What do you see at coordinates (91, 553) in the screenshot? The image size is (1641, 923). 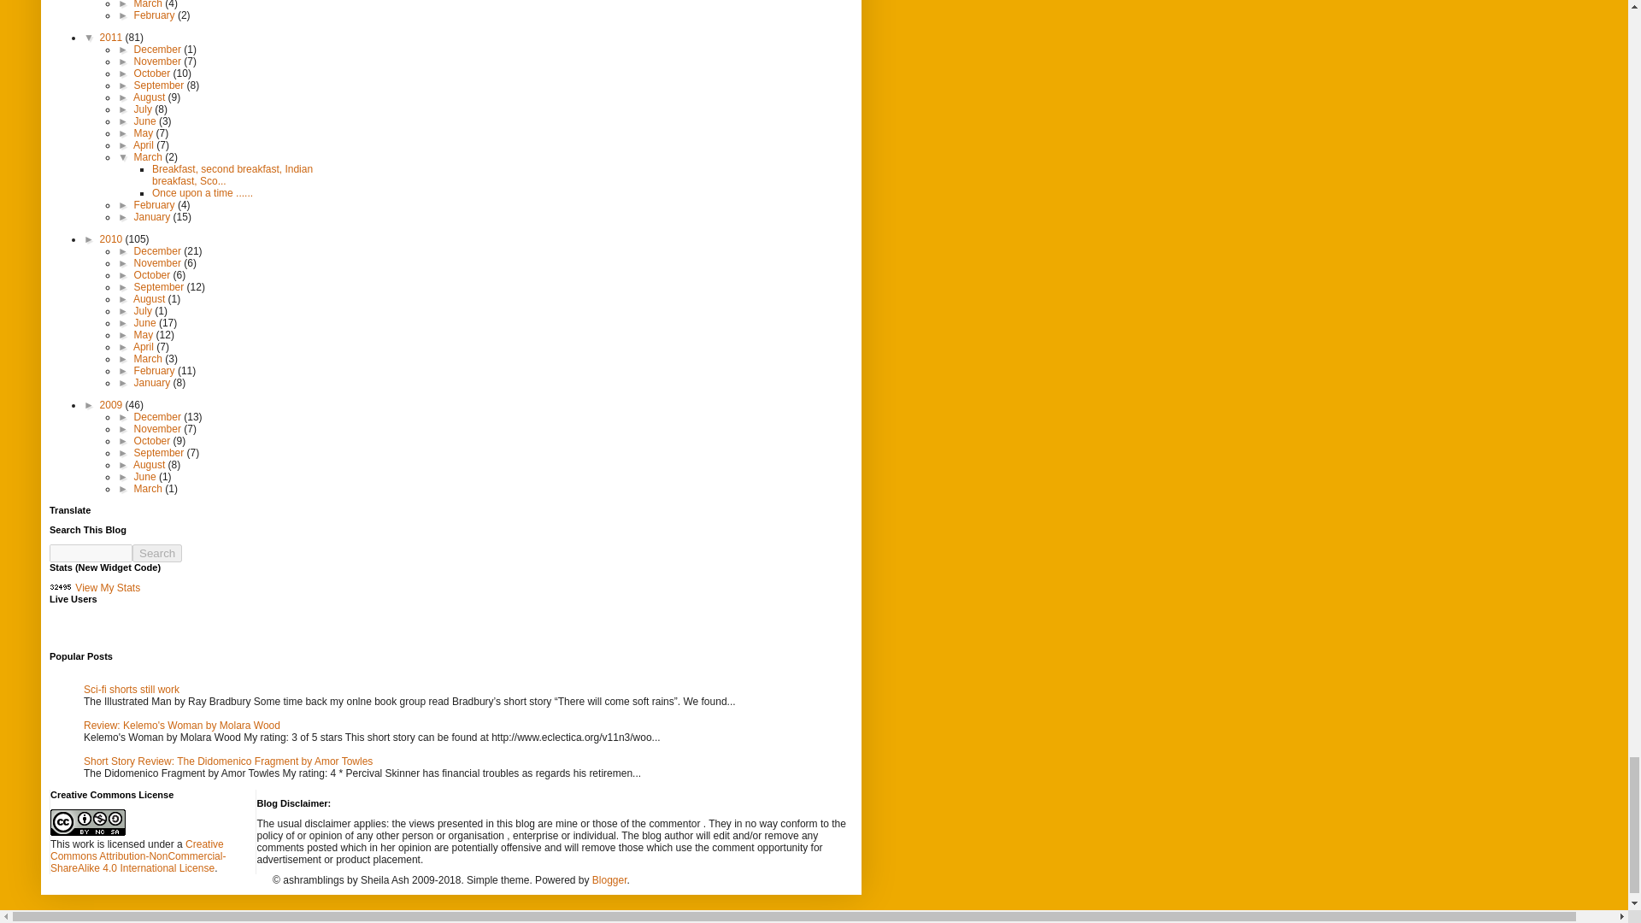 I see `search` at bounding box center [91, 553].